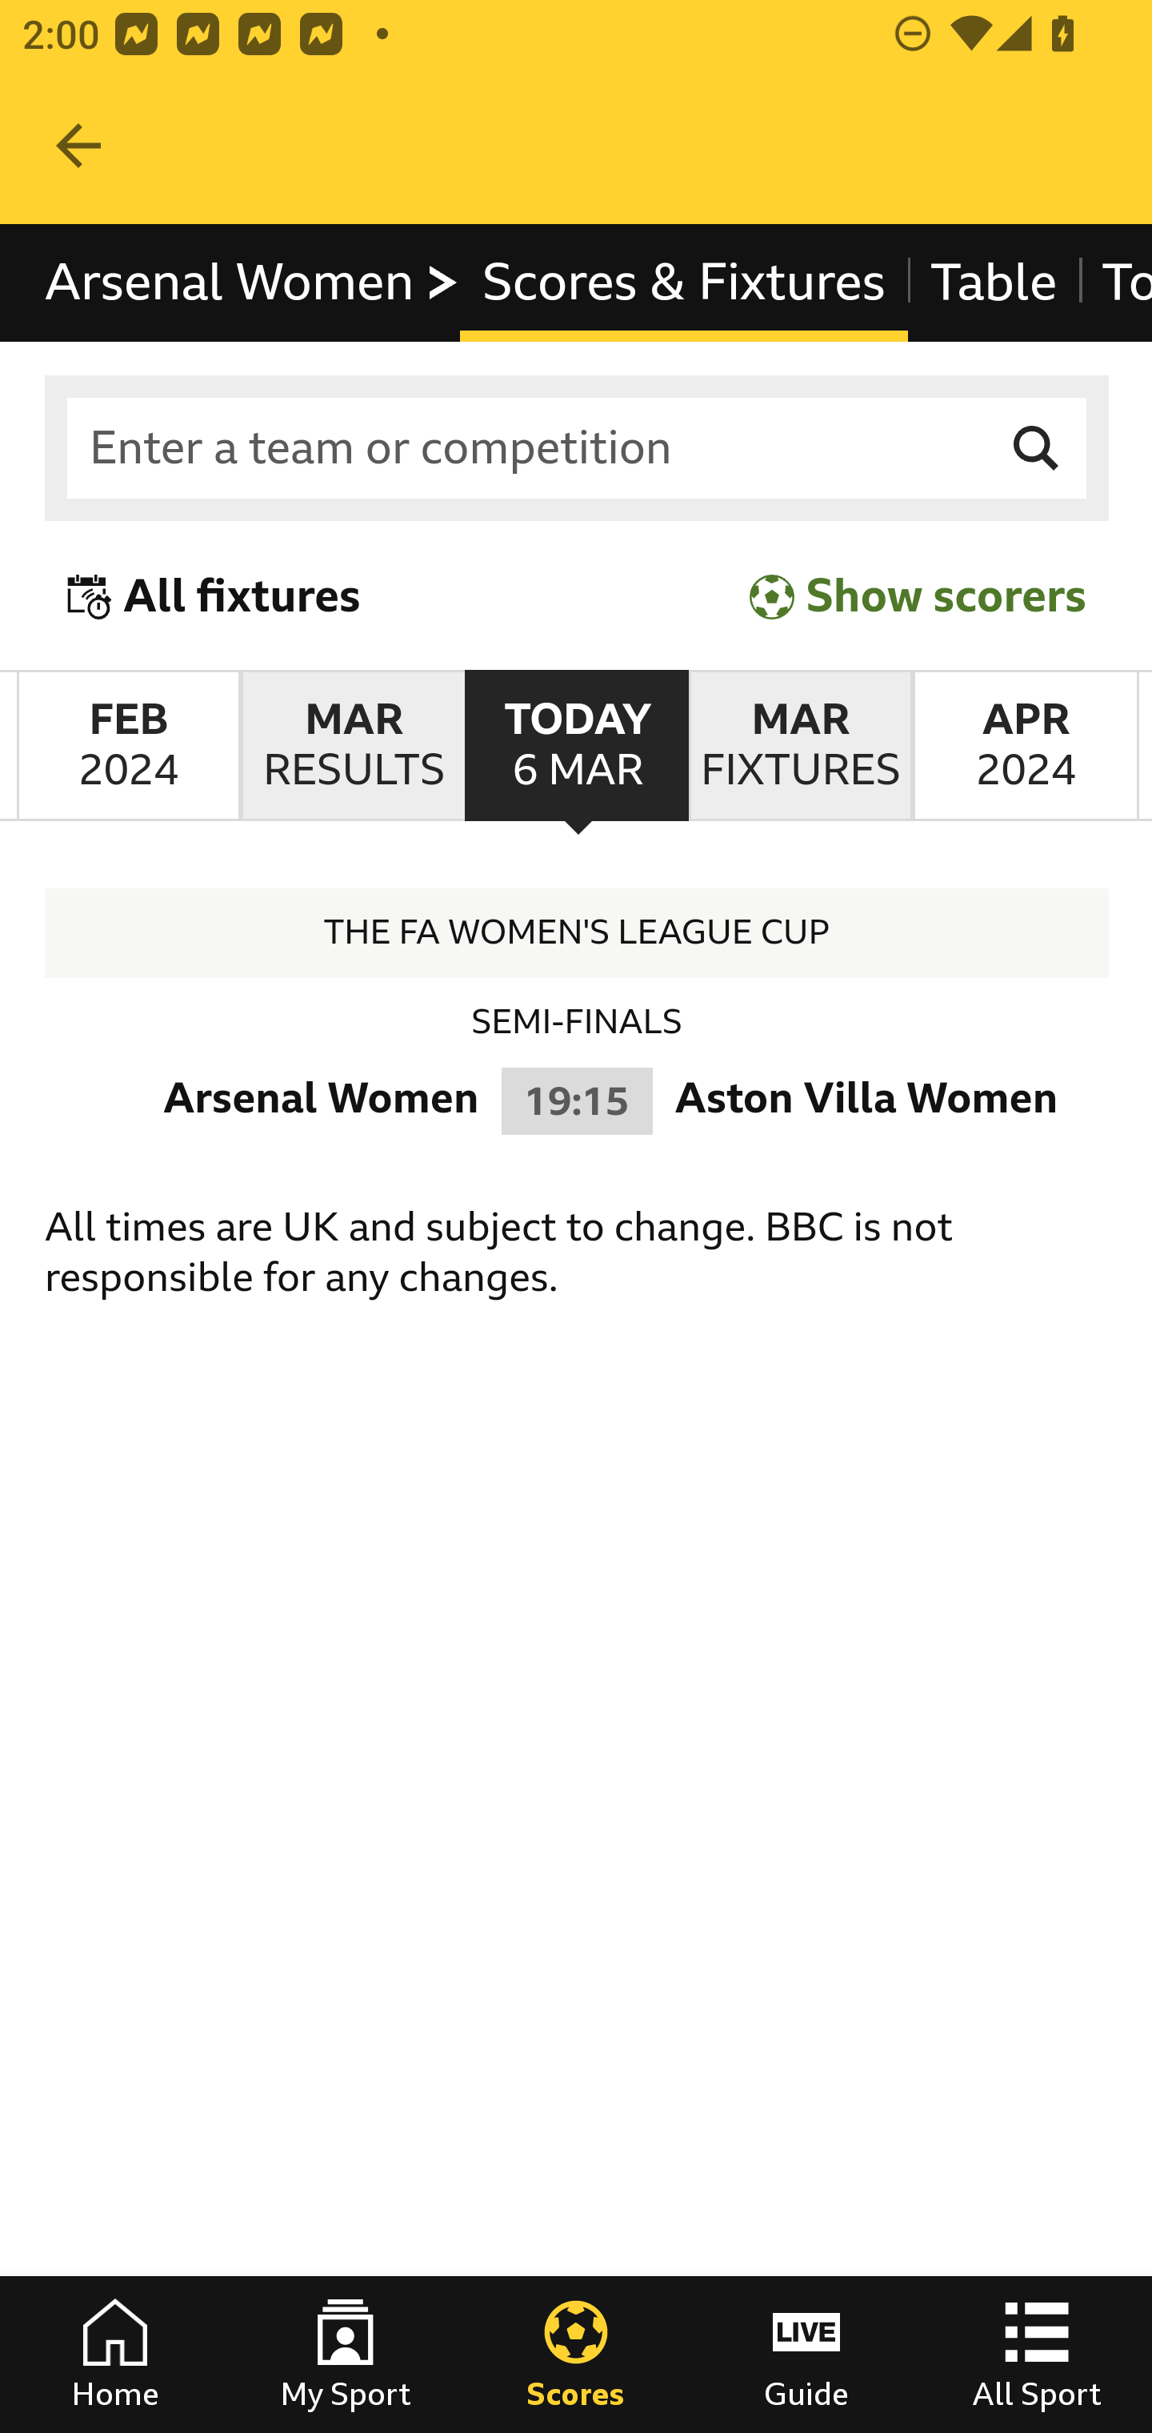 The height and width of the screenshot is (2433, 1152). I want to click on All fixtures, so click(214, 595).